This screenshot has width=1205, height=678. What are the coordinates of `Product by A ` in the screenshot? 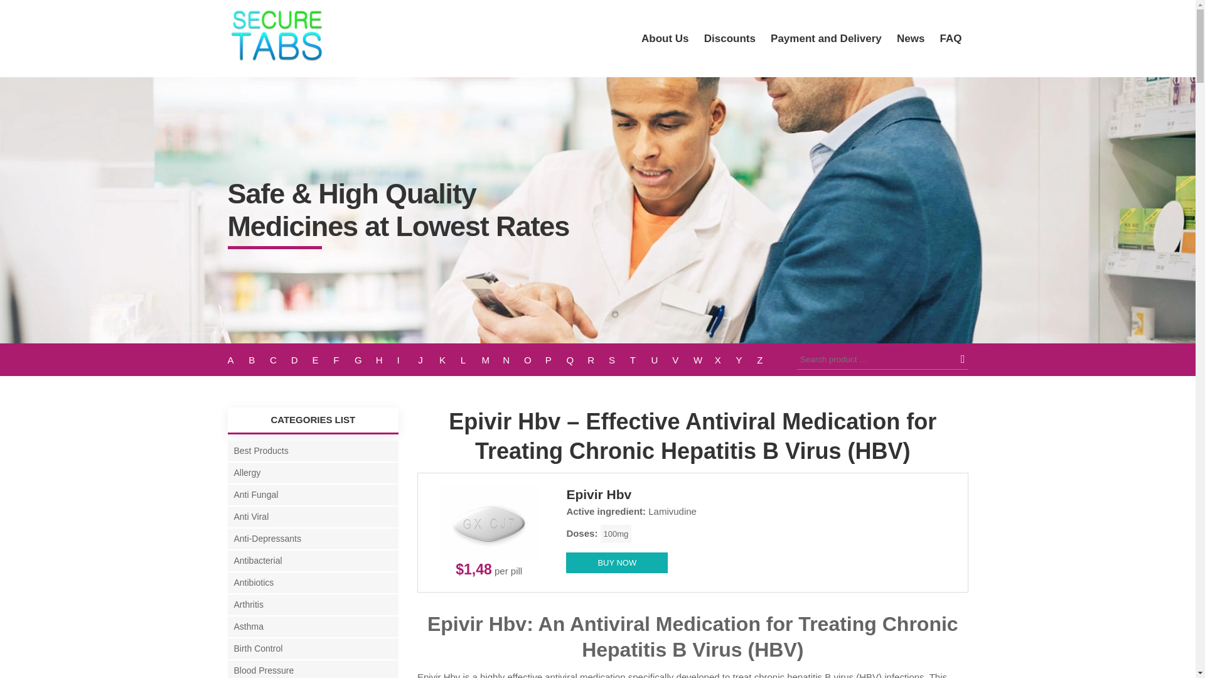 It's located at (237, 360).